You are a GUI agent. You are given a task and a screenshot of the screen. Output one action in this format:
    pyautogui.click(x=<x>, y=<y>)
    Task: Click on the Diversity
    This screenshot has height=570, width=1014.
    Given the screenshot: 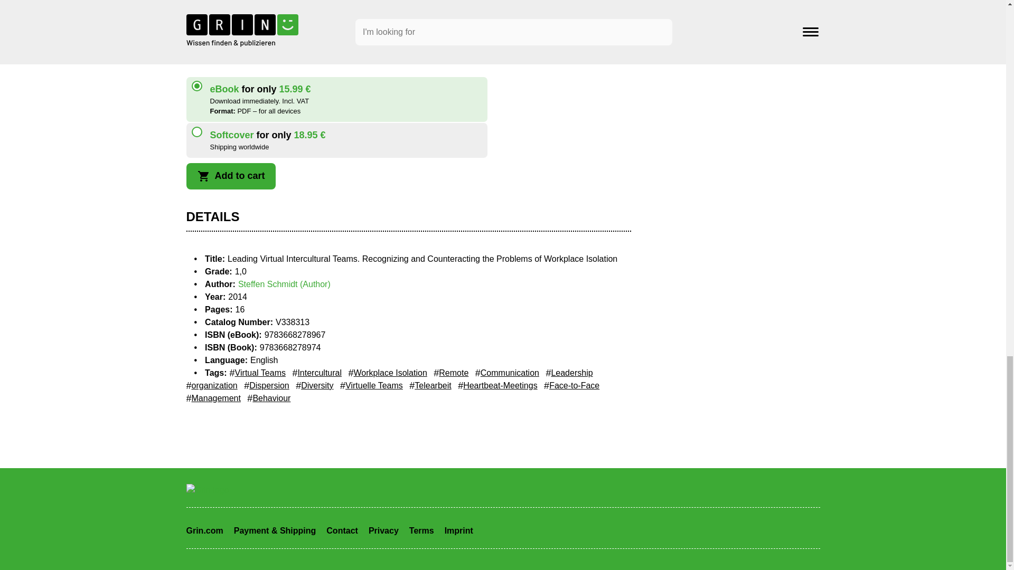 What is the action you would take?
    pyautogui.click(x=315, y=386)
    